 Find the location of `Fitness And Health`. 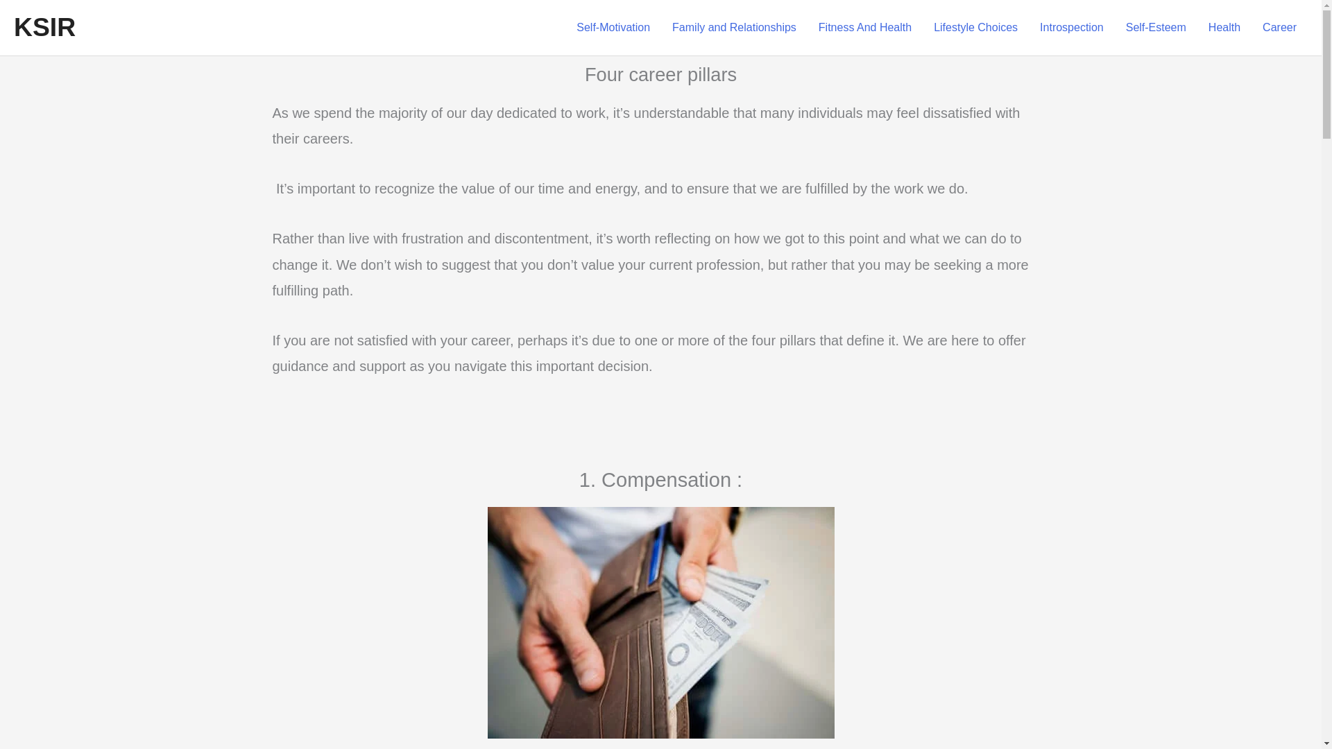

Fitness And Health is located at coordinates (864, 28).